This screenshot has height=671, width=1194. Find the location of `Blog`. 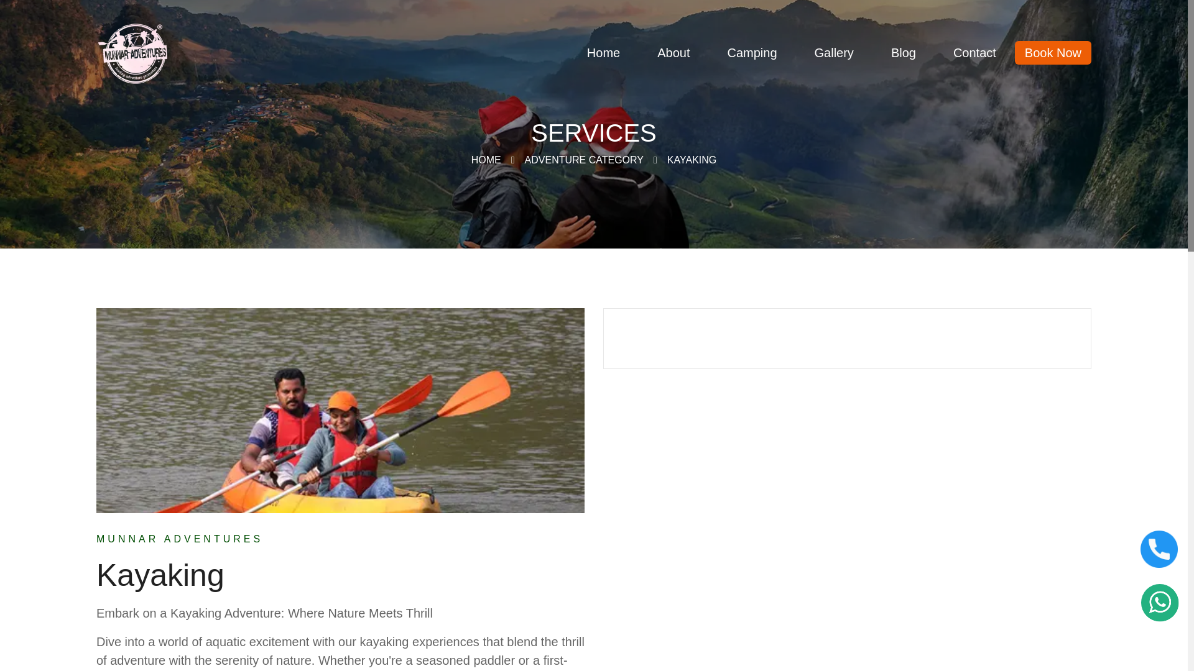

Blog is located at coordinates (904, 52).